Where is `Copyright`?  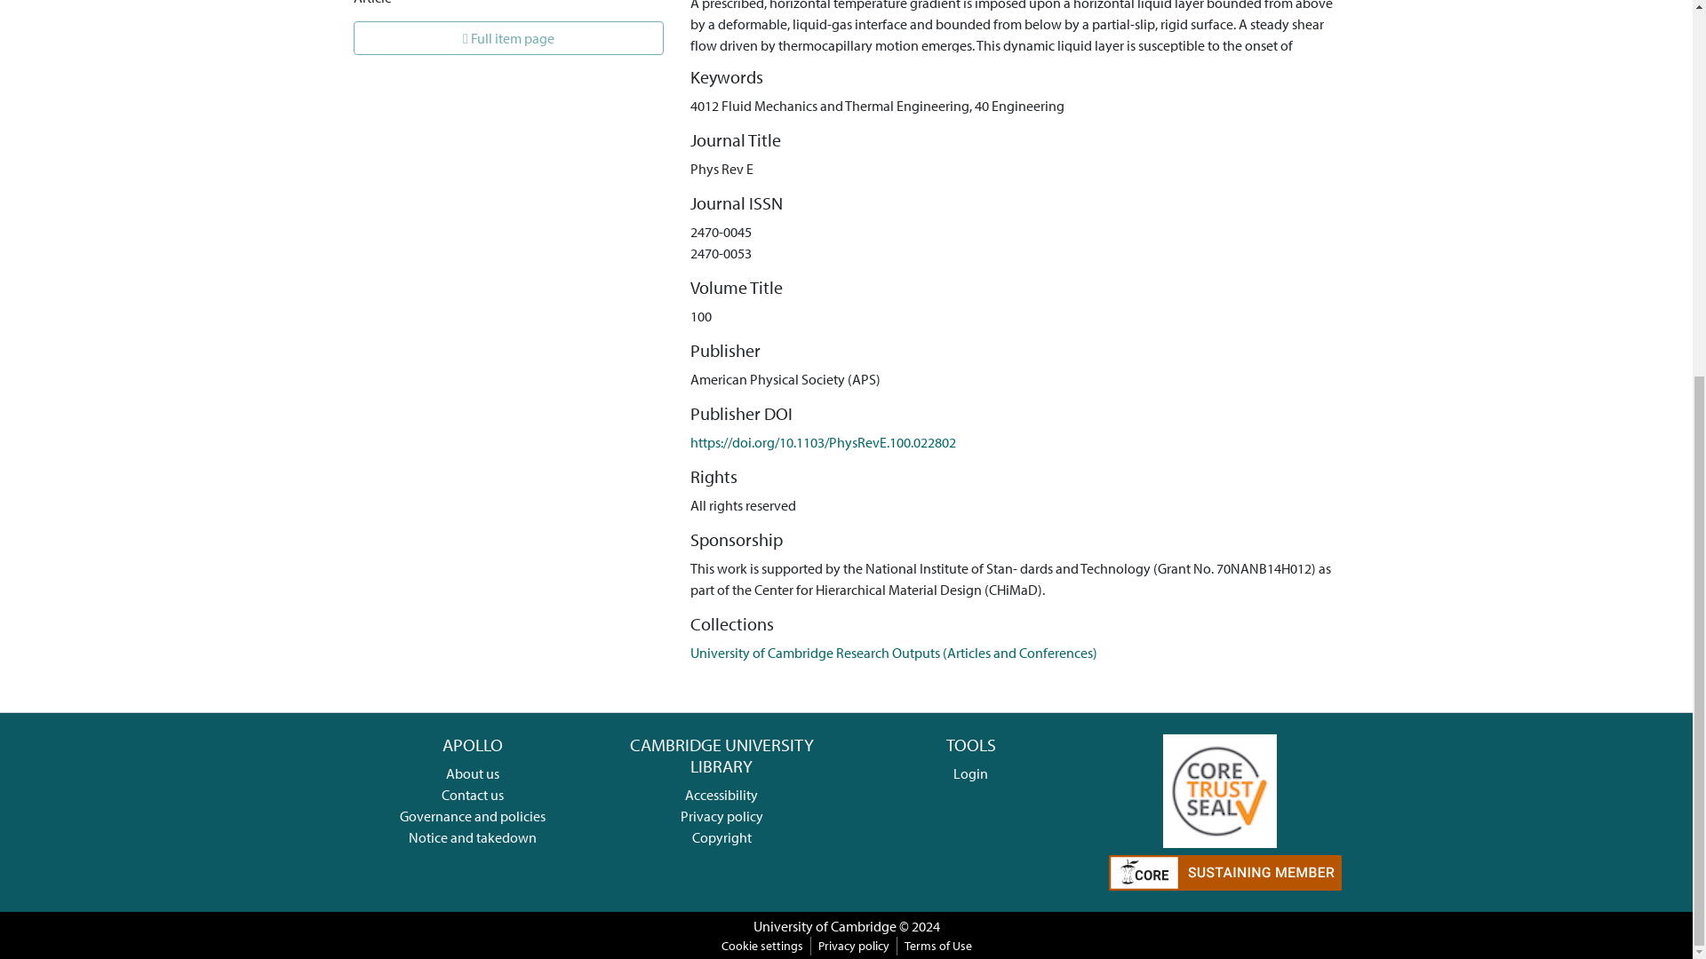 Copyright is located at coordinates (721, 836).